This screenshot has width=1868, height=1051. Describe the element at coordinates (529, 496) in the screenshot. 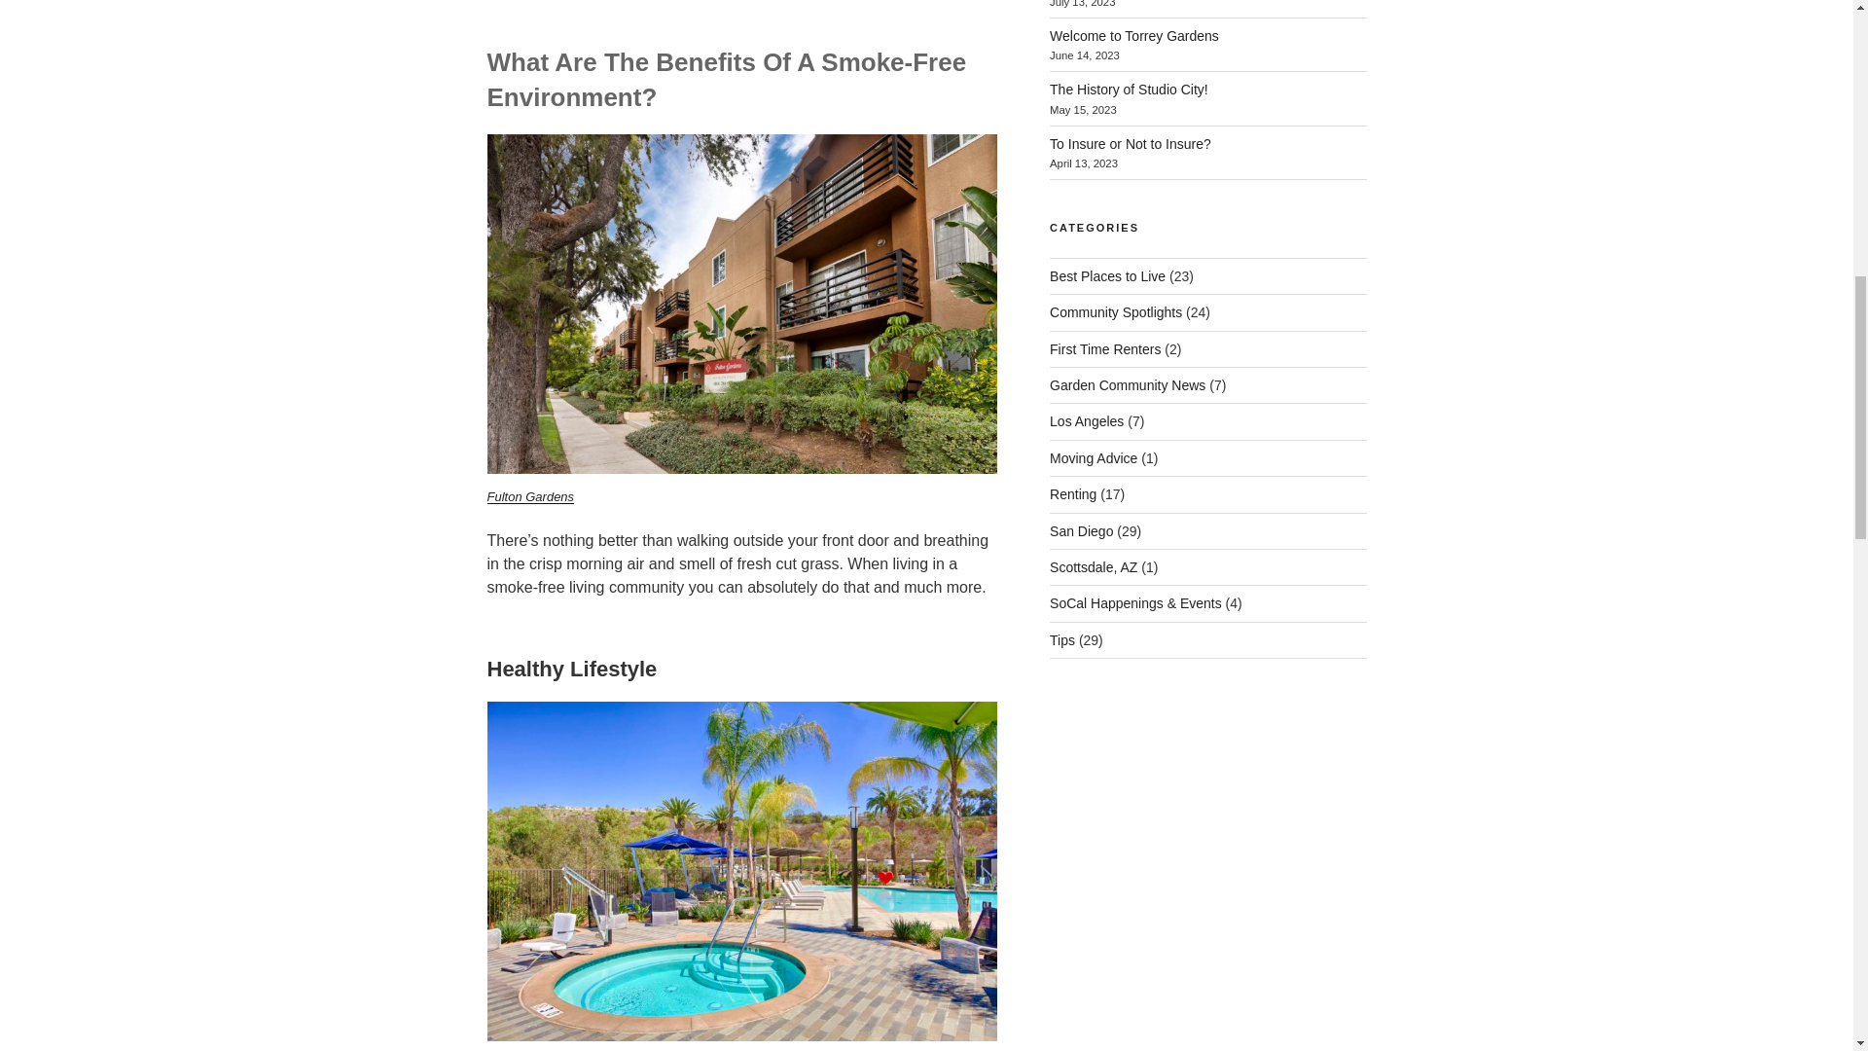

I see `Fulton Gardens` at that location.